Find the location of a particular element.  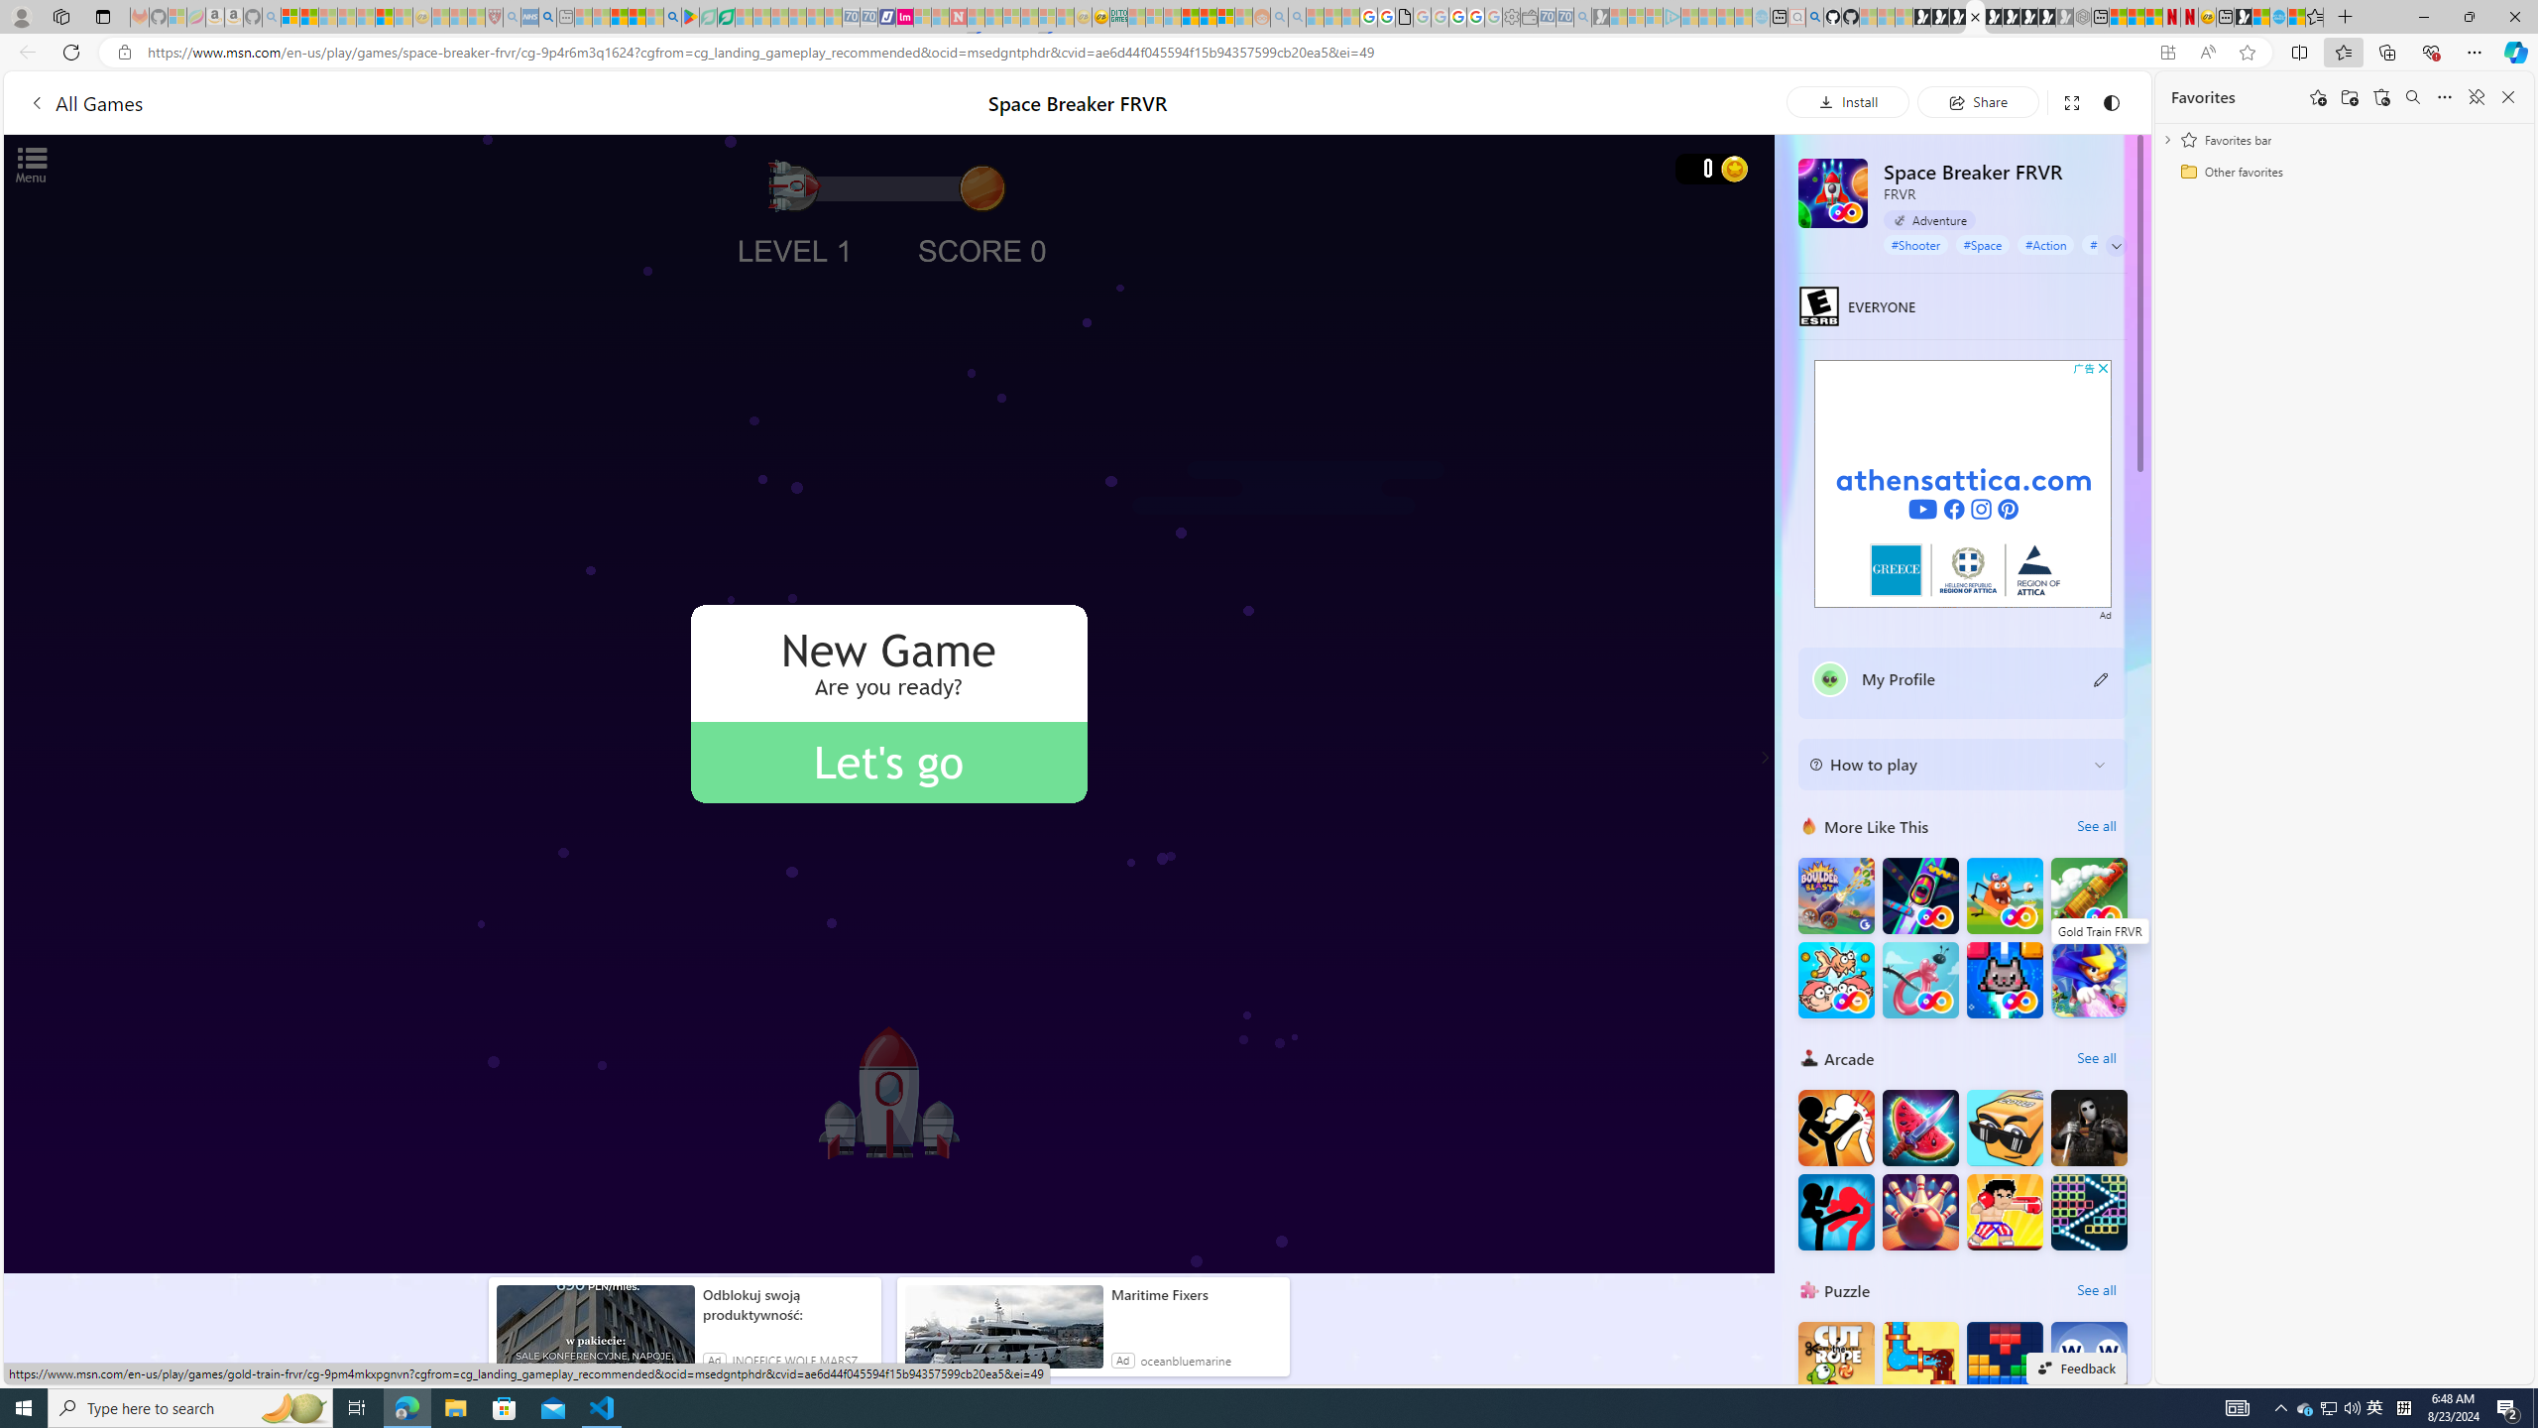

Cut the Rope is located at coordinates (1836, 1361).